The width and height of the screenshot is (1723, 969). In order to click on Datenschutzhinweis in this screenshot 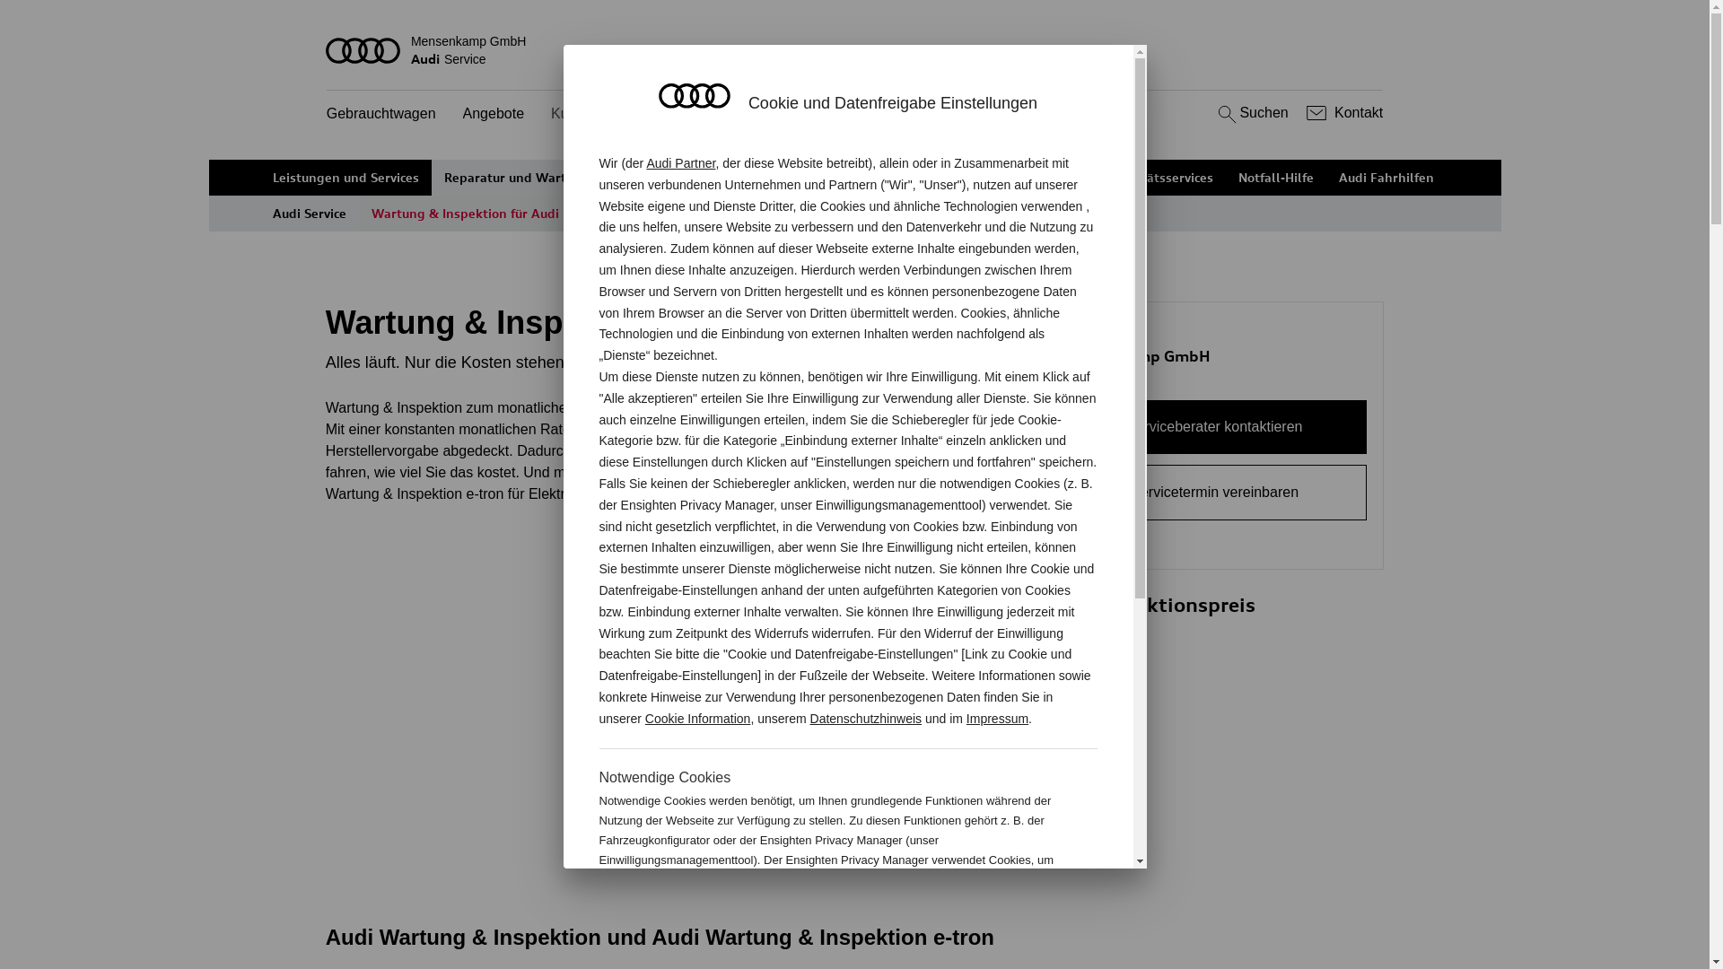, I will do `click(867, 719)`.